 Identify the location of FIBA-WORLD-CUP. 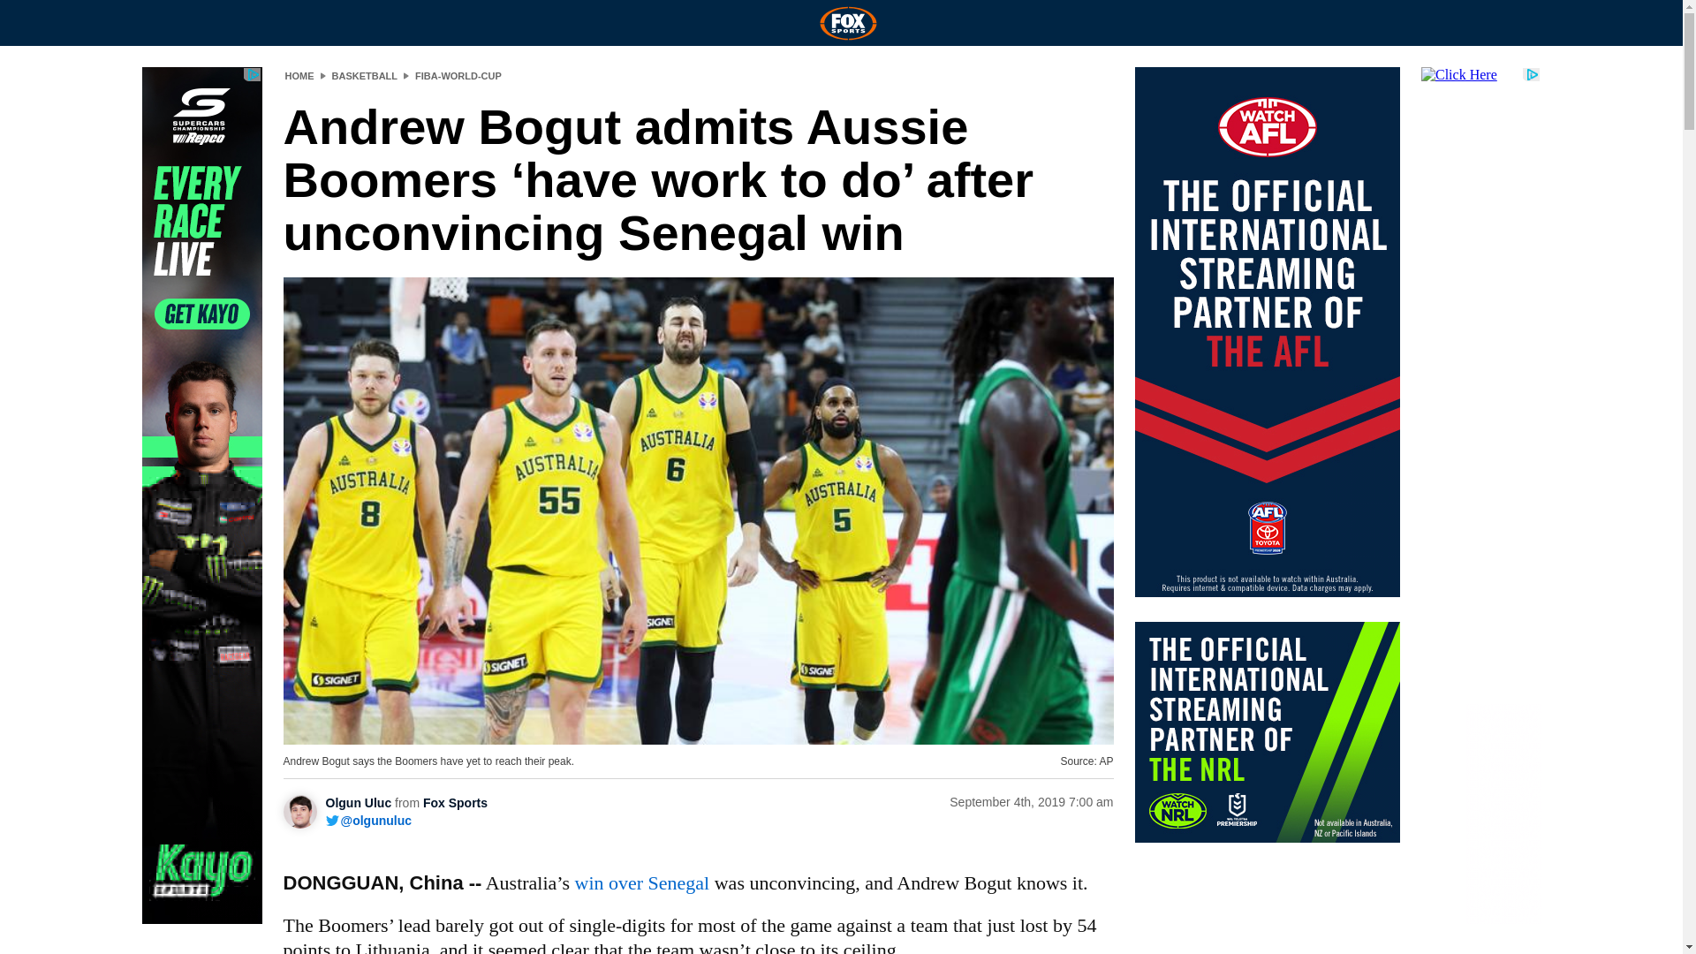
(458, 75).